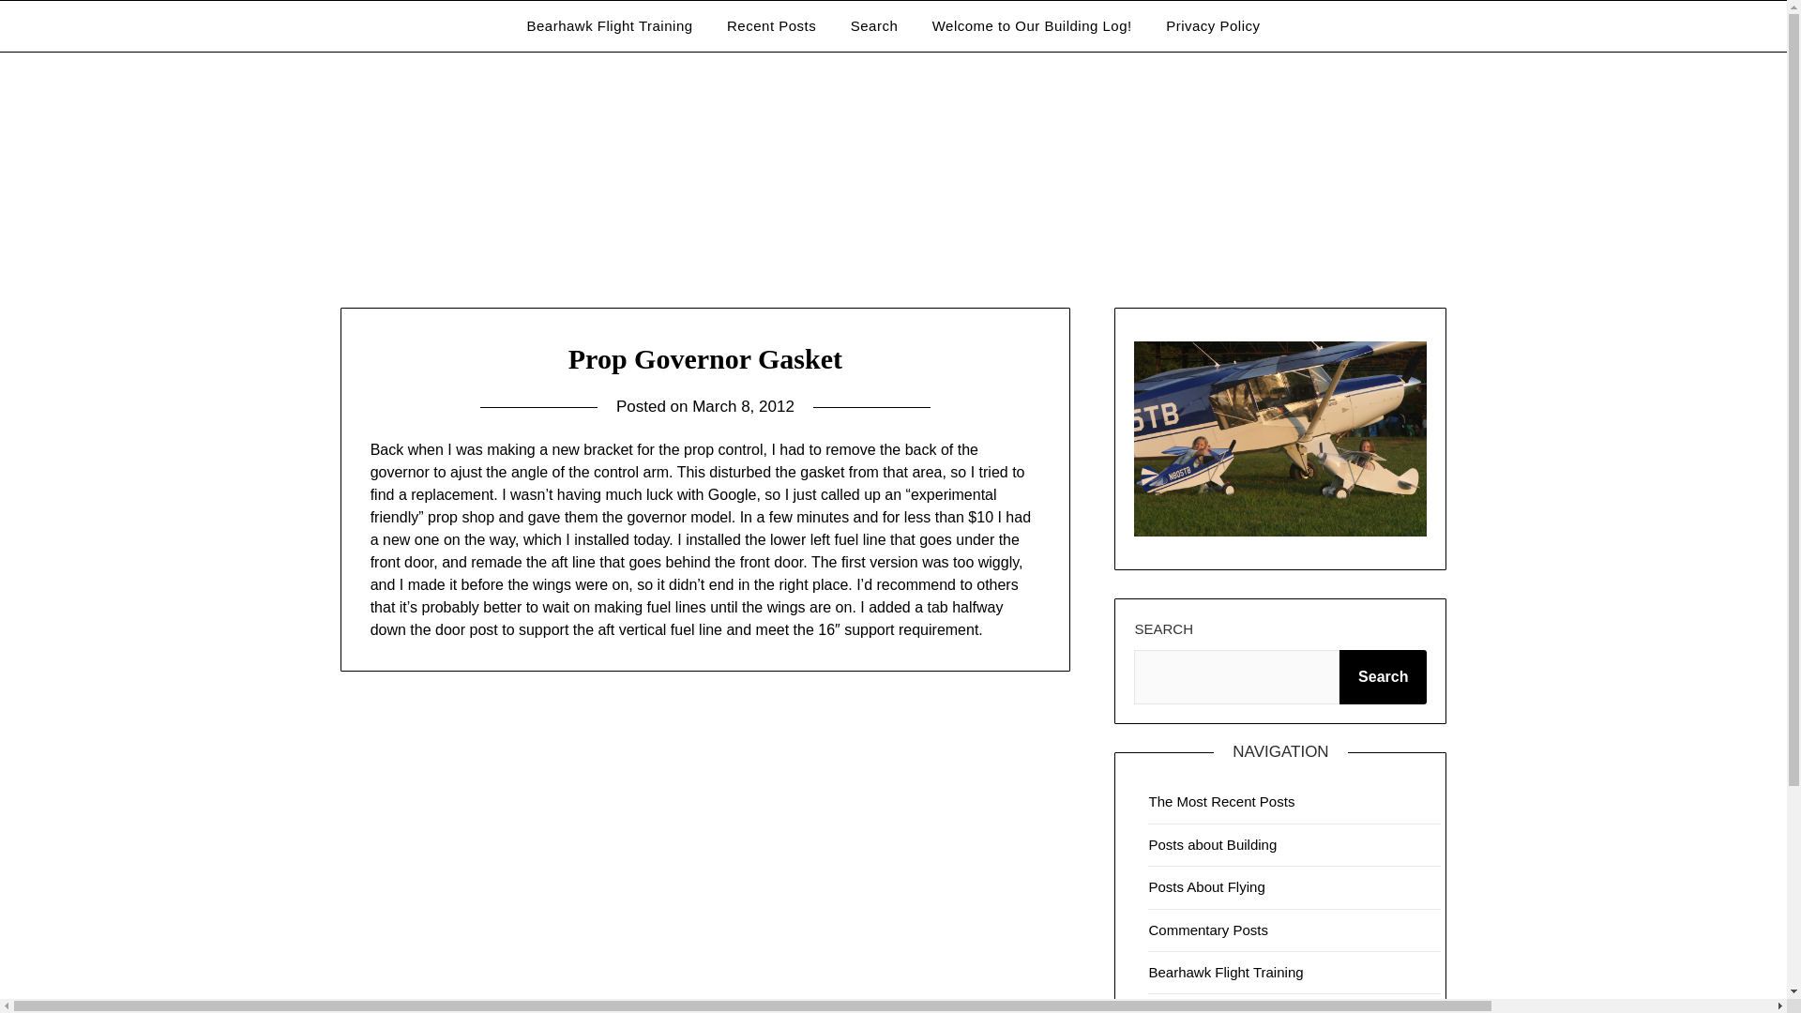 The width and height of the screenshot is (1801, 1013). I want to click on Bearhawk Flight Training, so click(610, 26).